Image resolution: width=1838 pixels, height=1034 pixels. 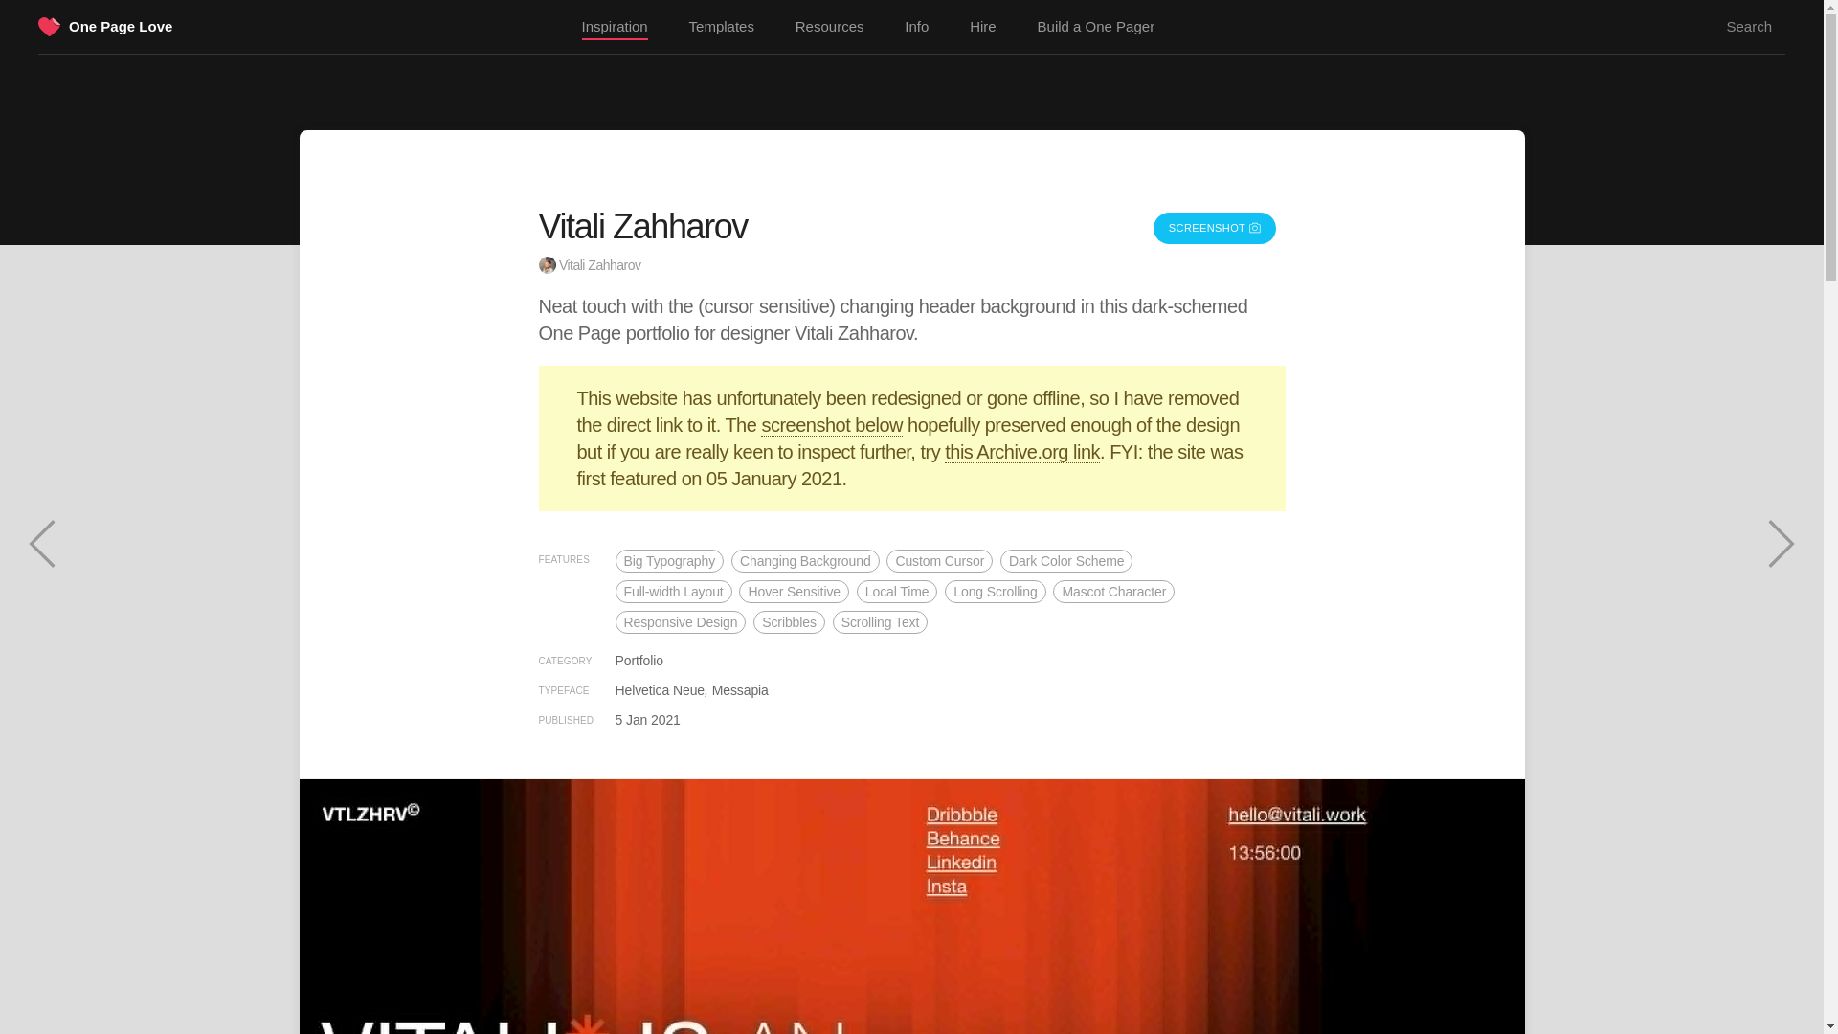 I want to click on One Page website inspiration gallery, so click(x=615, y=28).